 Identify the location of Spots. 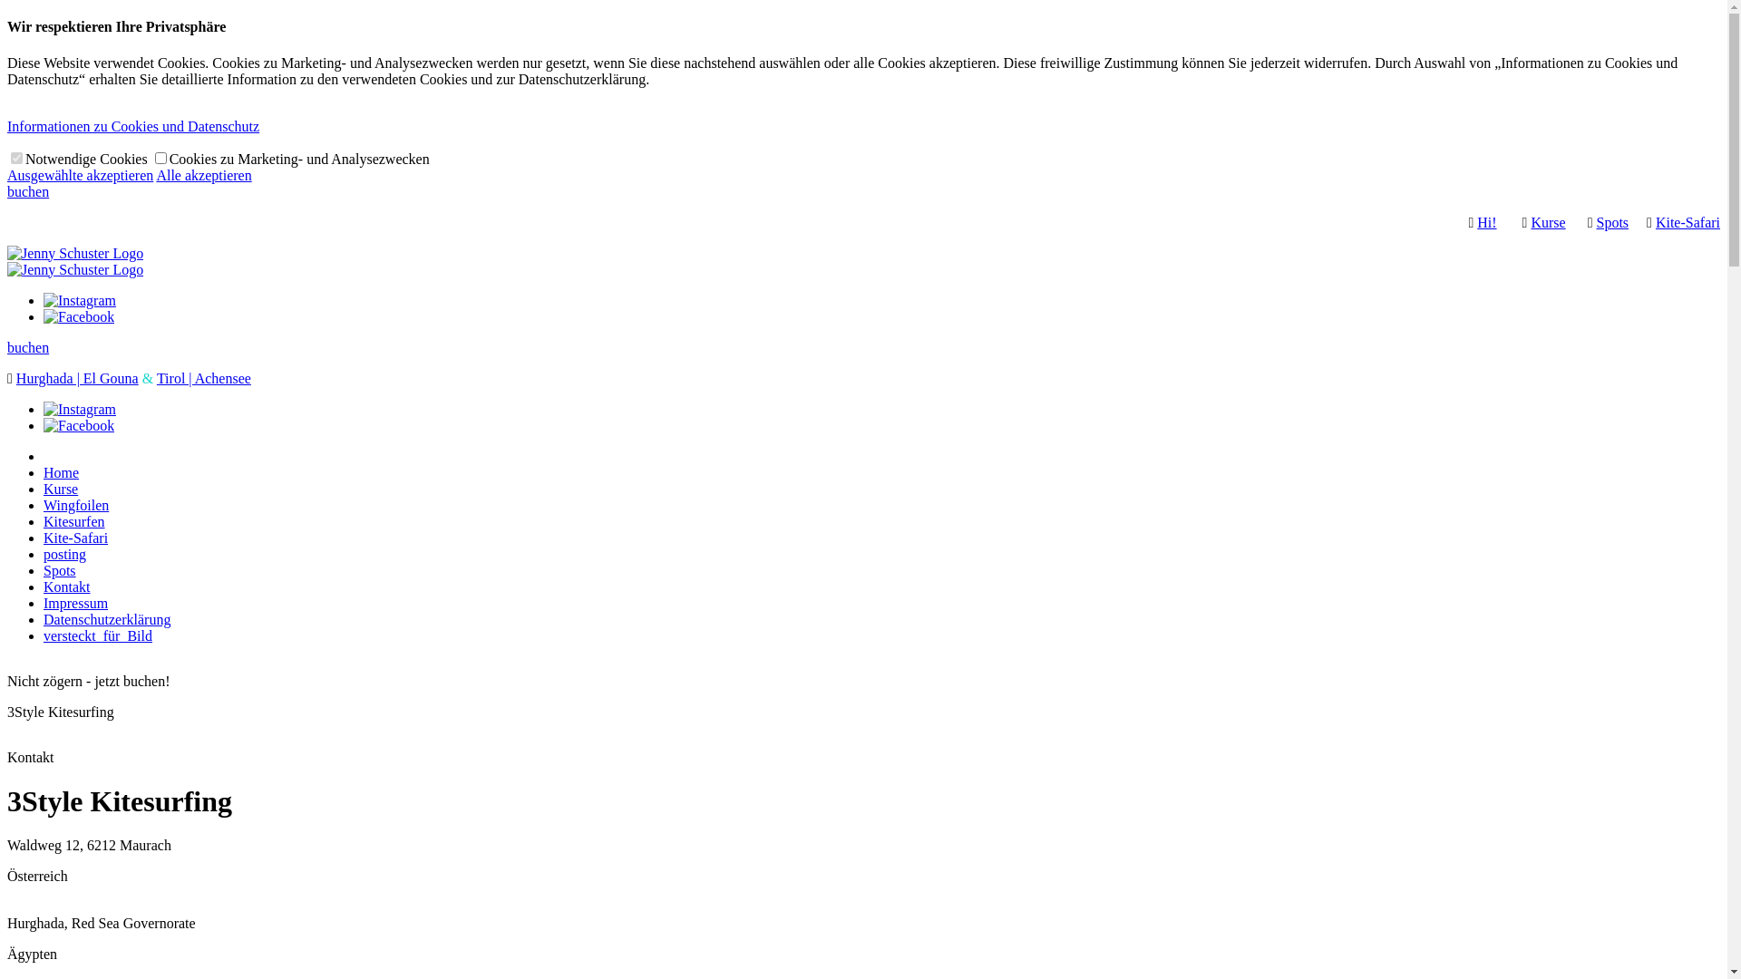
(1612, 223).